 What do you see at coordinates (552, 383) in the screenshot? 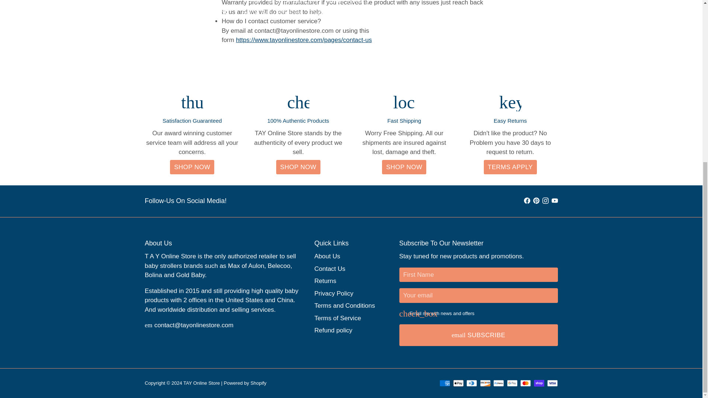
I see `Visa` at bounding box center [552, 383].